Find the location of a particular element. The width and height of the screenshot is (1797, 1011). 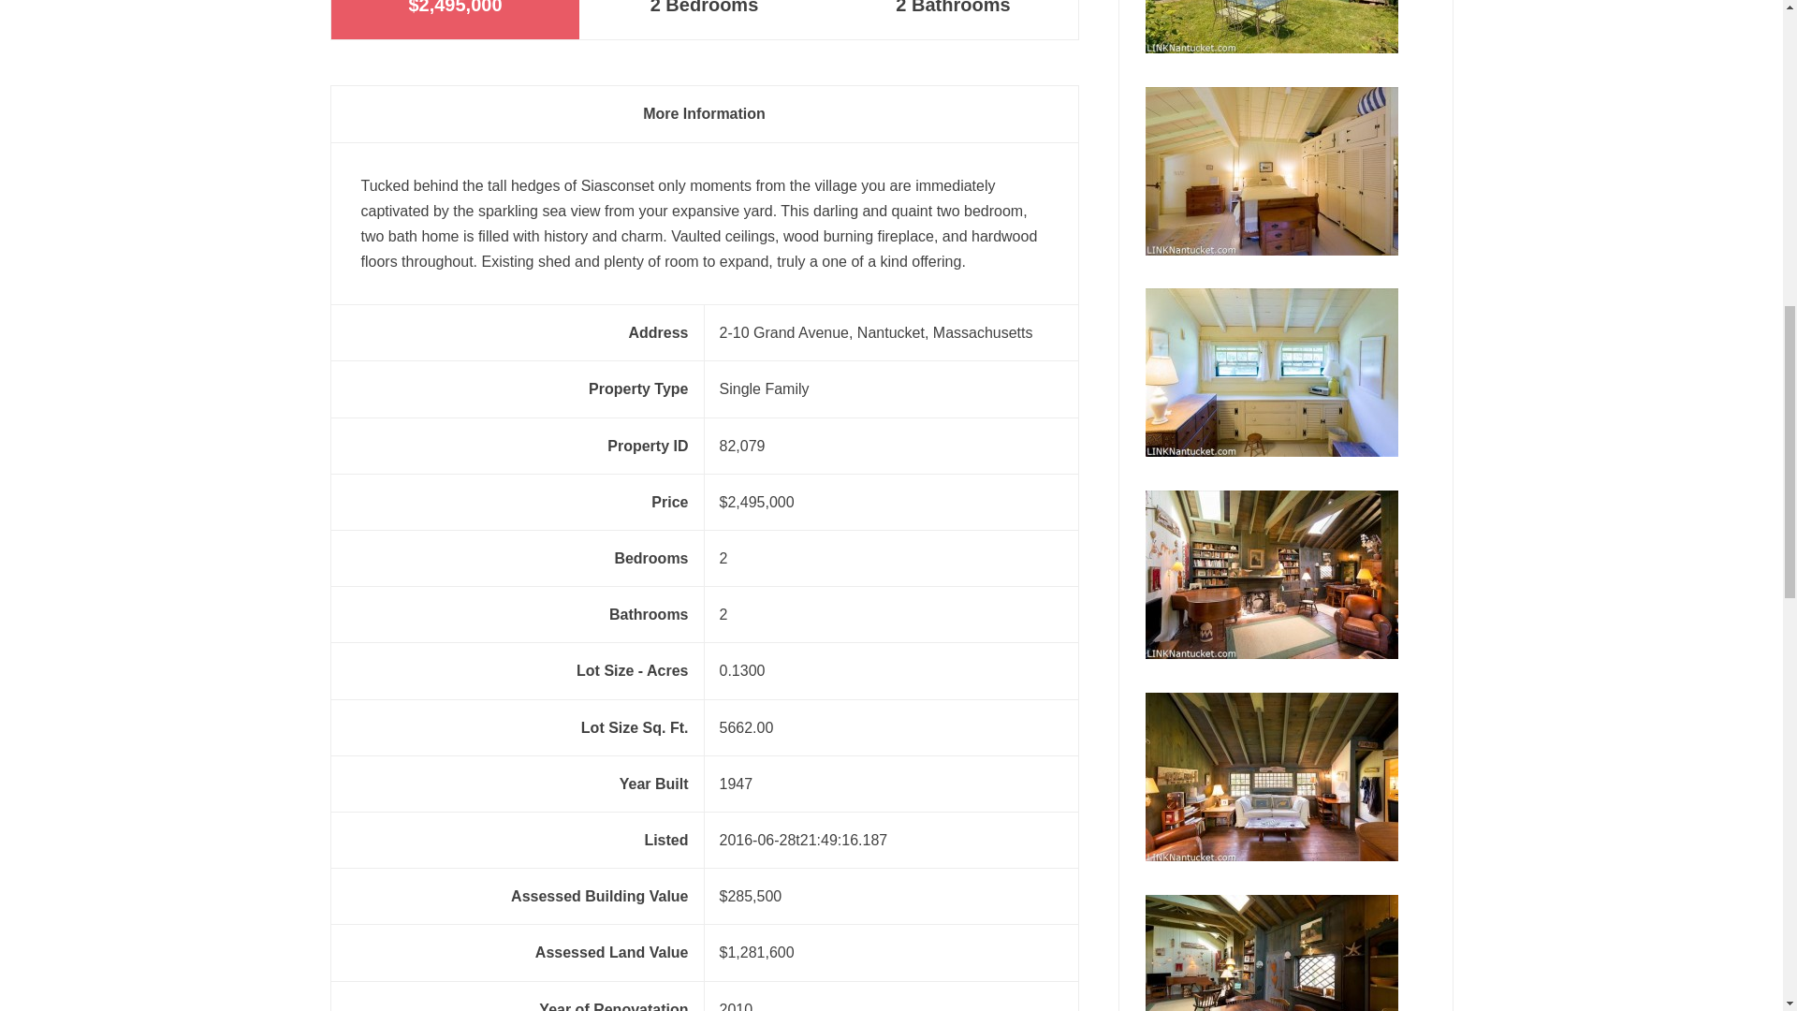

Property Image is located at coordinates (1271, 26).